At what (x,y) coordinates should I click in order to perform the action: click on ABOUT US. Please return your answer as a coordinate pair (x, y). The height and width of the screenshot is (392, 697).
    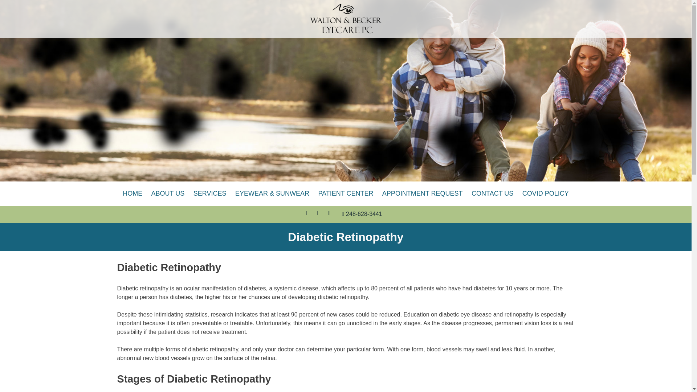
    Looking at the image, I should click on (168, 194).